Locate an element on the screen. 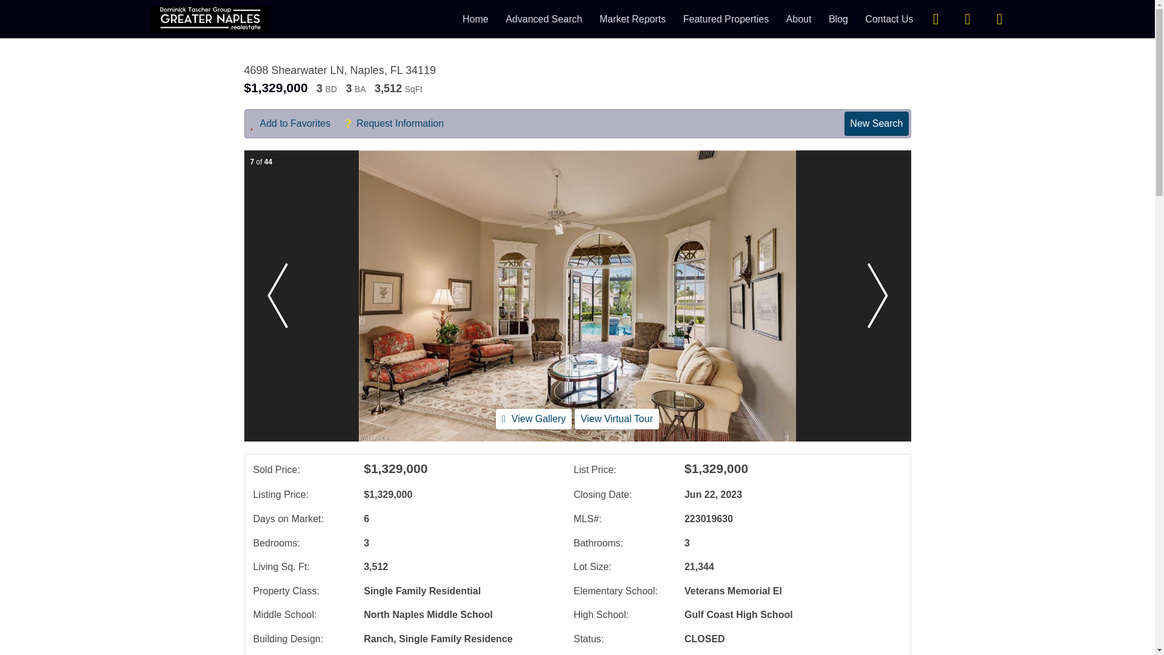 The height and width of the screenshot is (655, 1164). View Virtual Tour is located at coordinates (617, 418).